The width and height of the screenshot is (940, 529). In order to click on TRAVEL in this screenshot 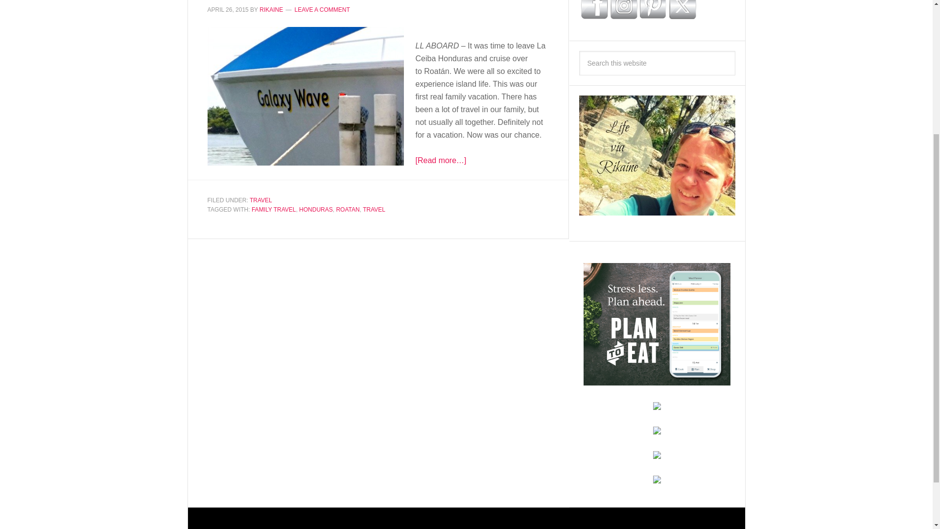, I will do `click(261, 200)`.